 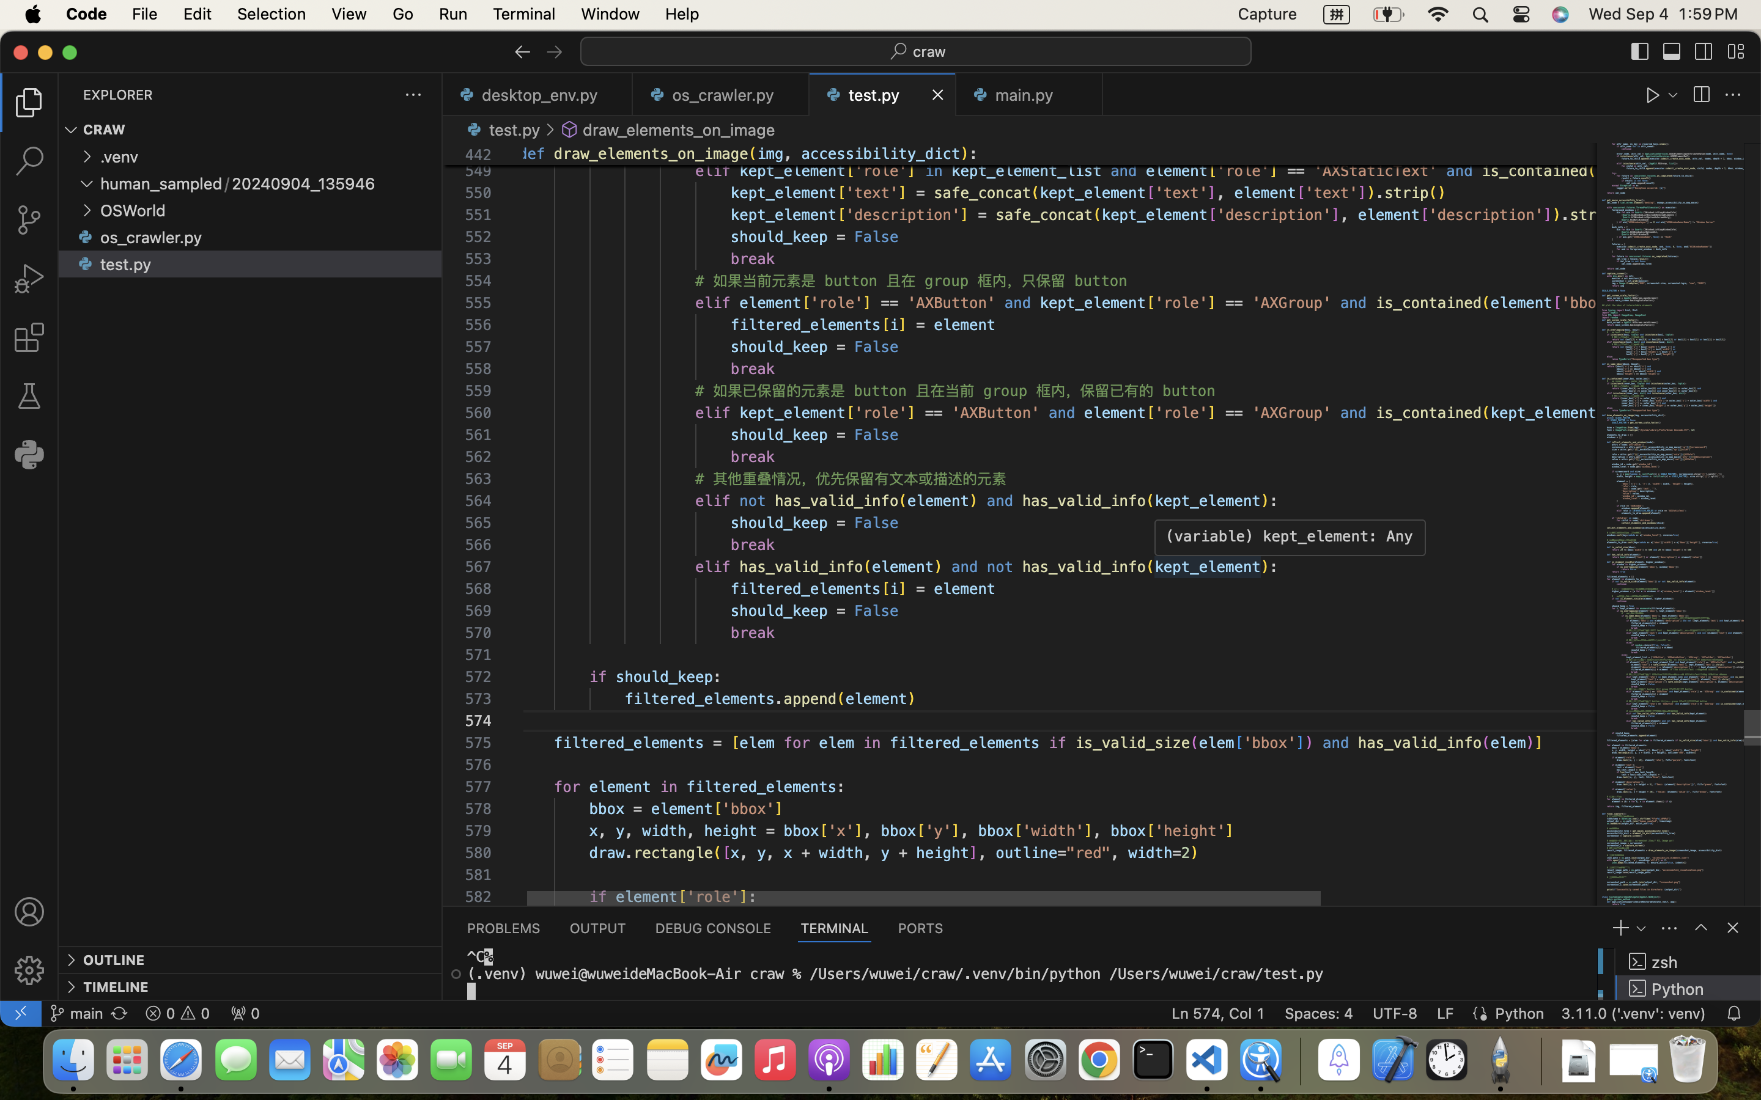 What do you see at coordinates (880, 154) in the screenshot?
I see `accessibility_dict` at bounding box center [880, 154].